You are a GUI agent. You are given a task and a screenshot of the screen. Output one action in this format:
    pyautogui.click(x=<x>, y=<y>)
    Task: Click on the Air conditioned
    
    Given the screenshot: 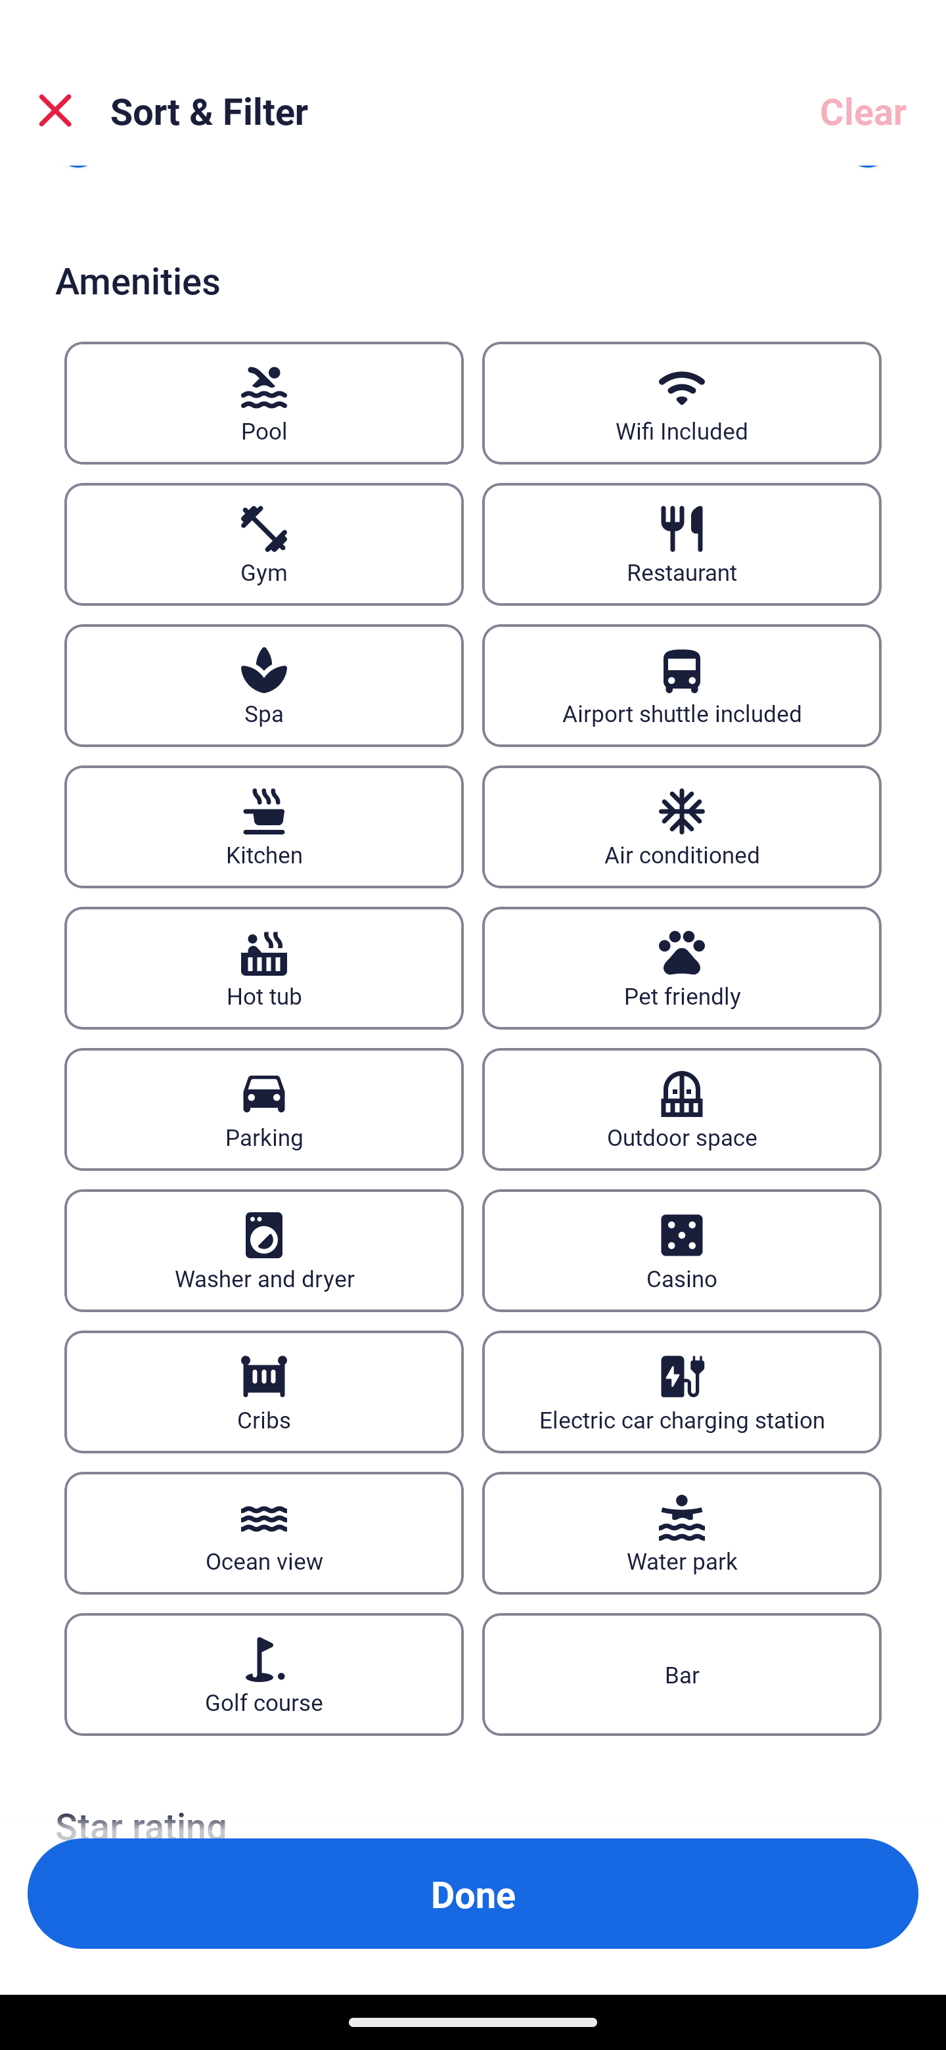 What is the action you would take?
    pyautogui.click(x=682, y=825)
    